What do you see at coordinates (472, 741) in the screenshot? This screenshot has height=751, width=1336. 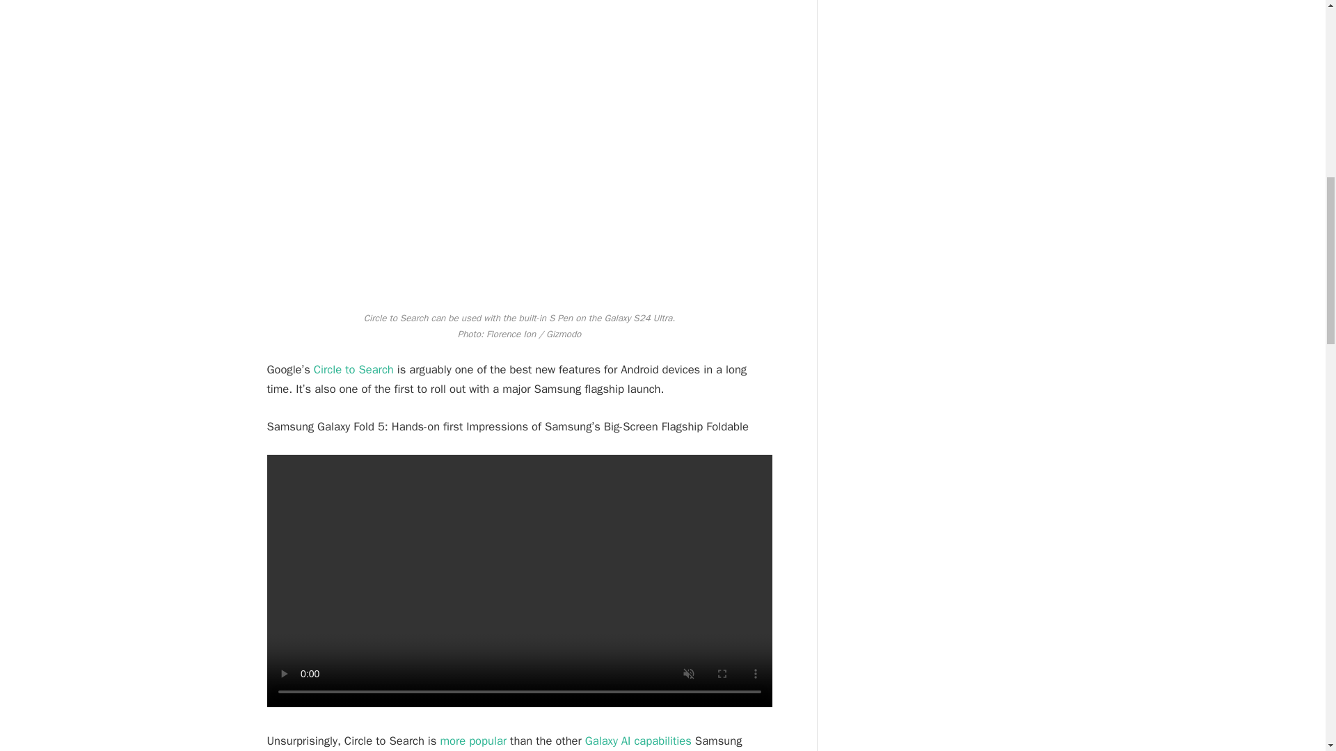 I see `more popular` at bounding box center [472, 741].